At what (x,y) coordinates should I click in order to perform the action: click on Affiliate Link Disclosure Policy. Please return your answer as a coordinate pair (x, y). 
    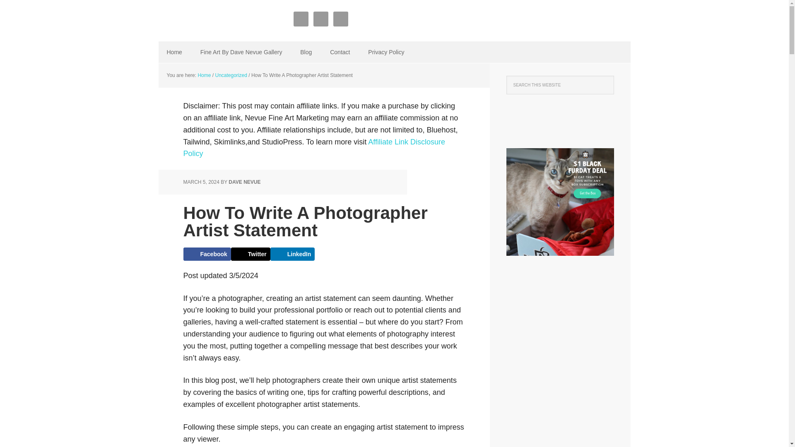
    Looking at the image, I should click on (314, 148).